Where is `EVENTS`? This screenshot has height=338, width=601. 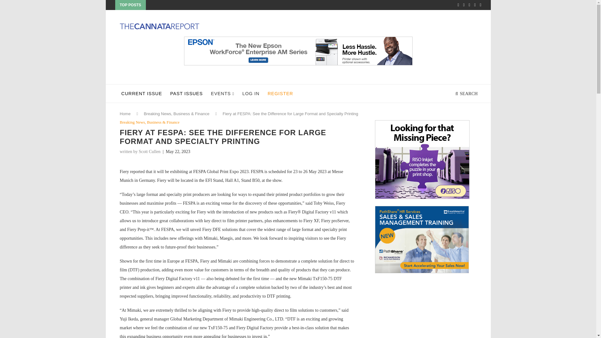 EVENTS is located at coordinates (222, 94).